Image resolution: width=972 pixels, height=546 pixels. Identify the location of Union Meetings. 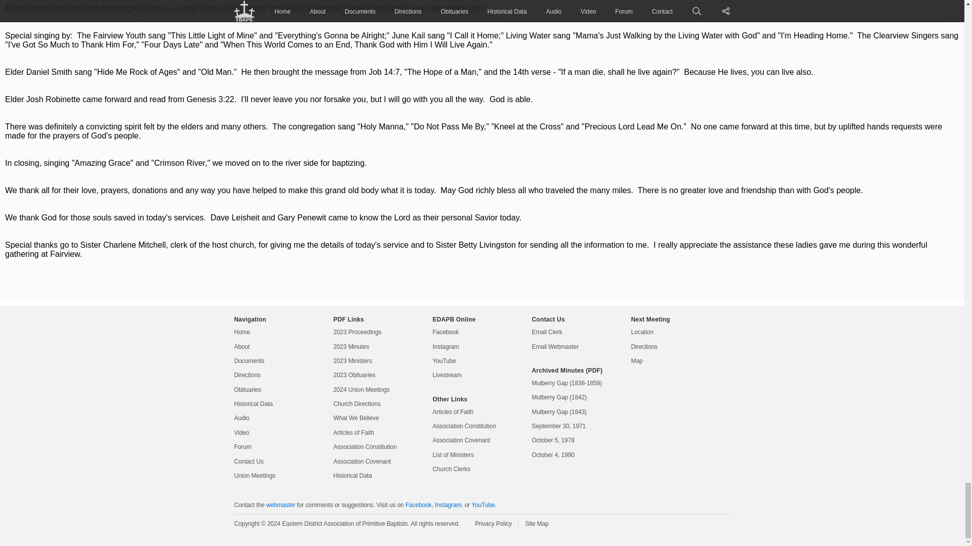
(254, 476).